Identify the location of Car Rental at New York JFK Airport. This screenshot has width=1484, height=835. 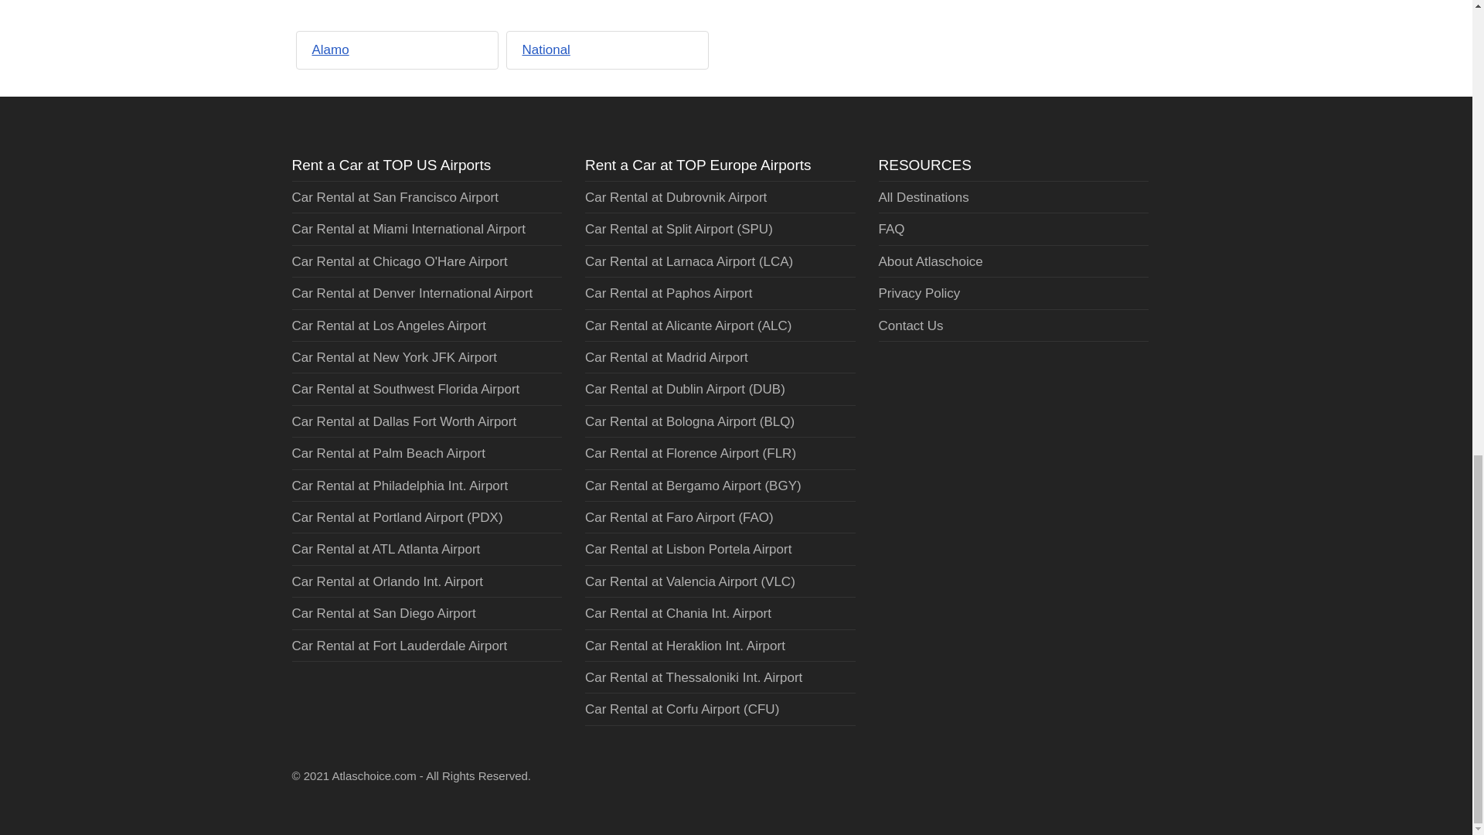
(394, 357).